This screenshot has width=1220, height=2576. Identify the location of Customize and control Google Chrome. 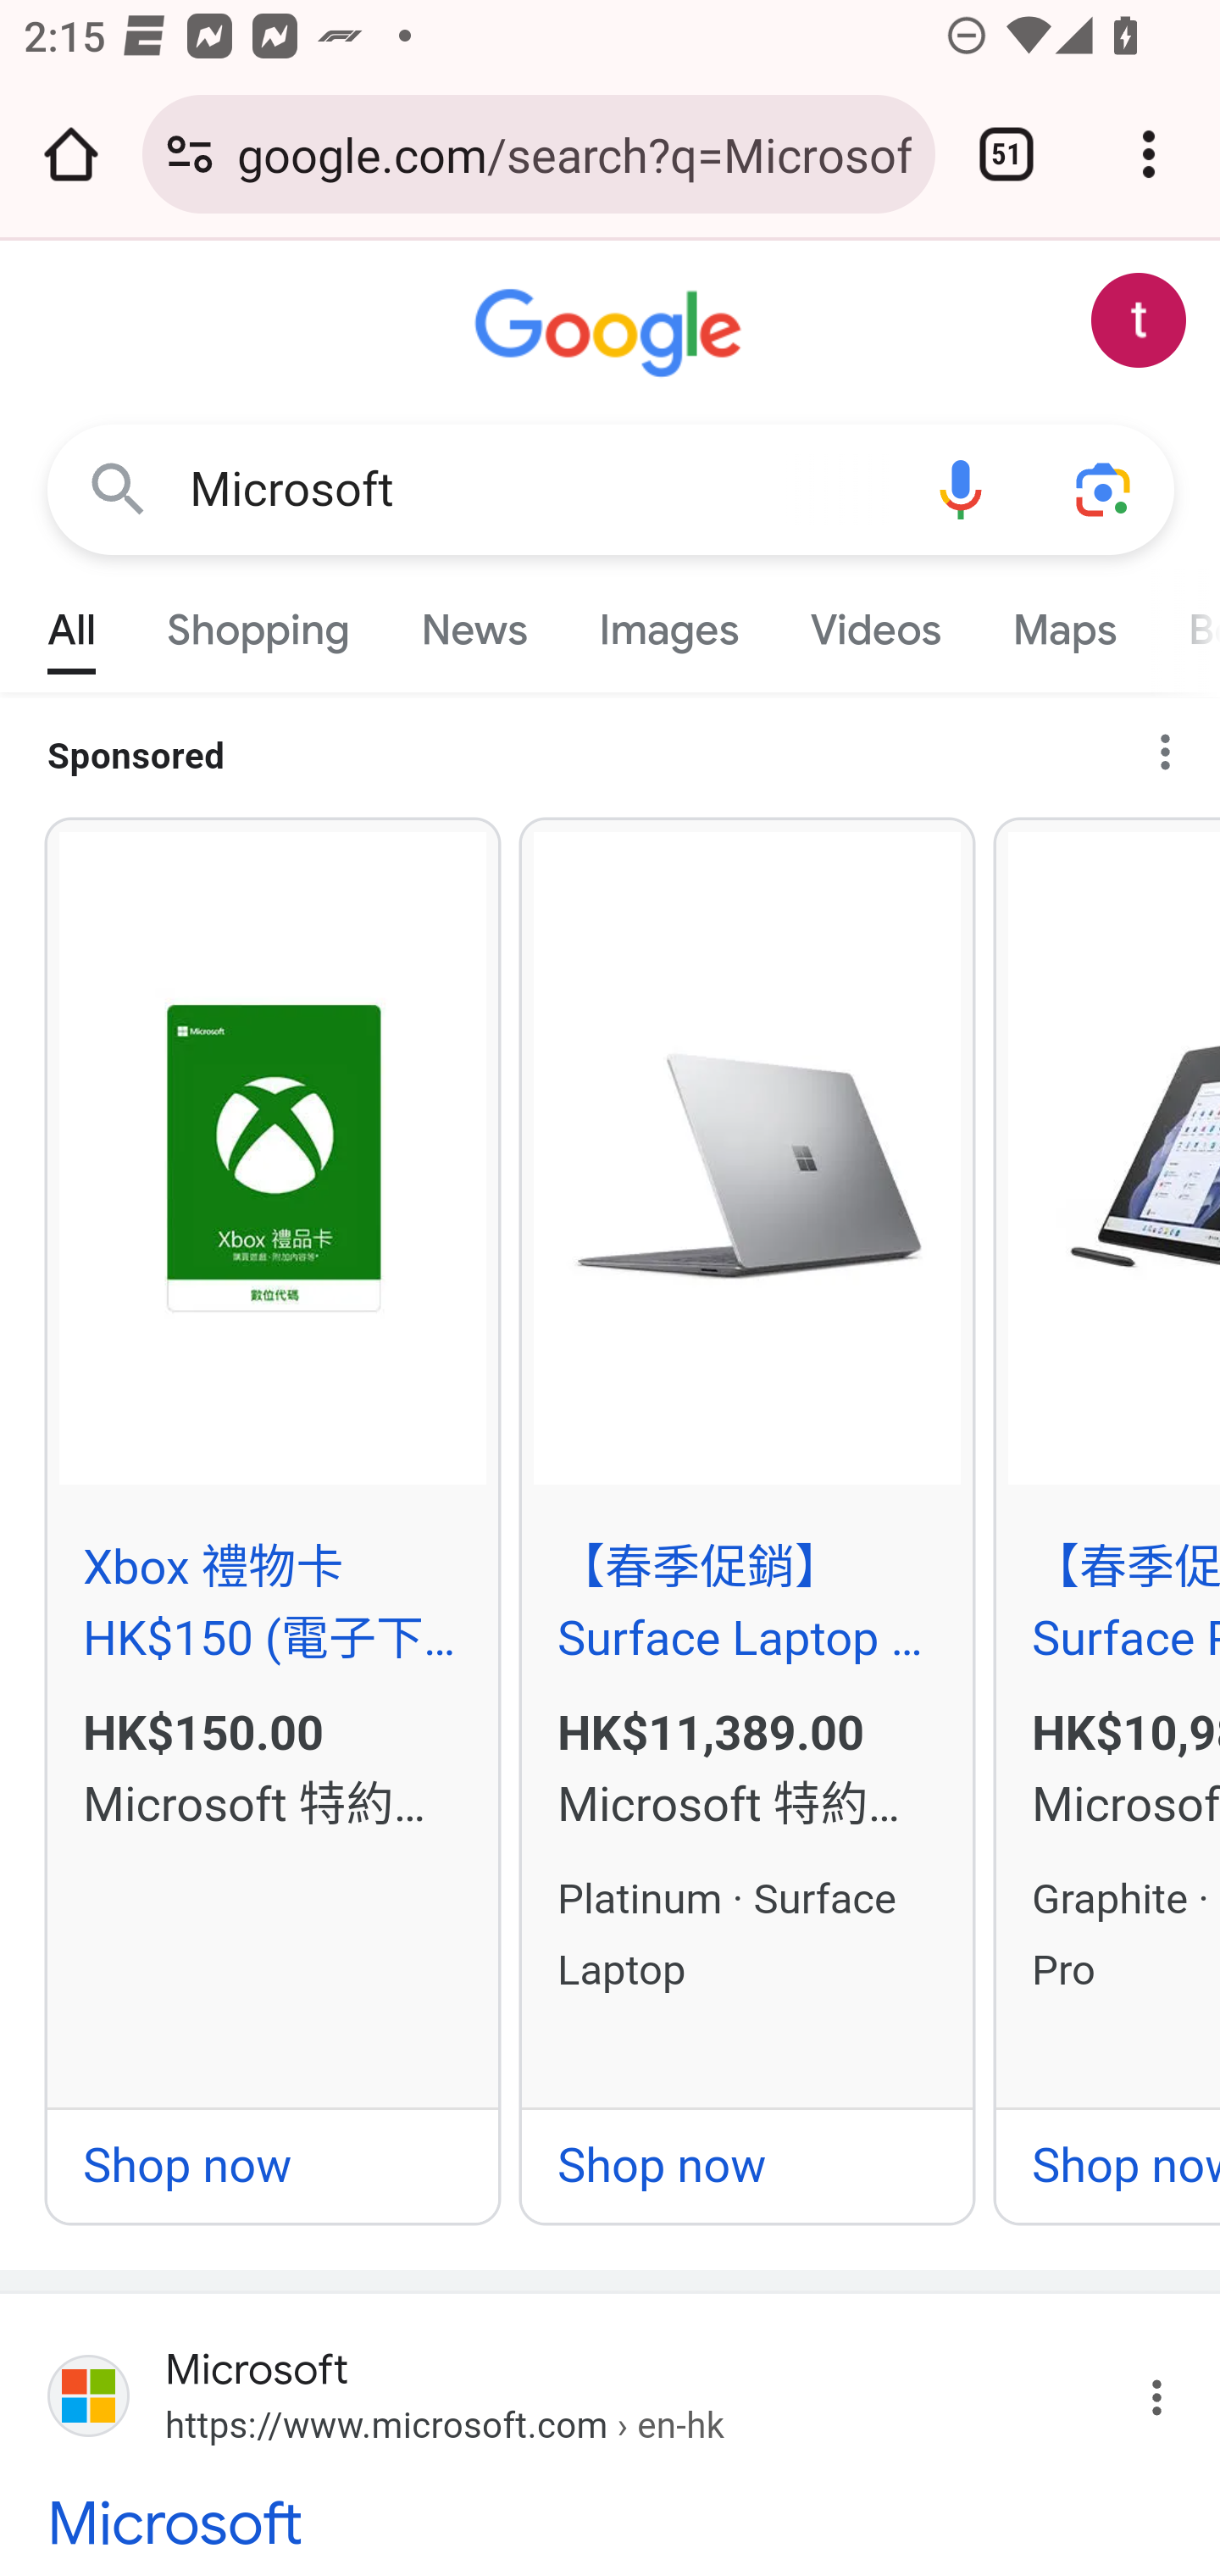
(1149, 154).